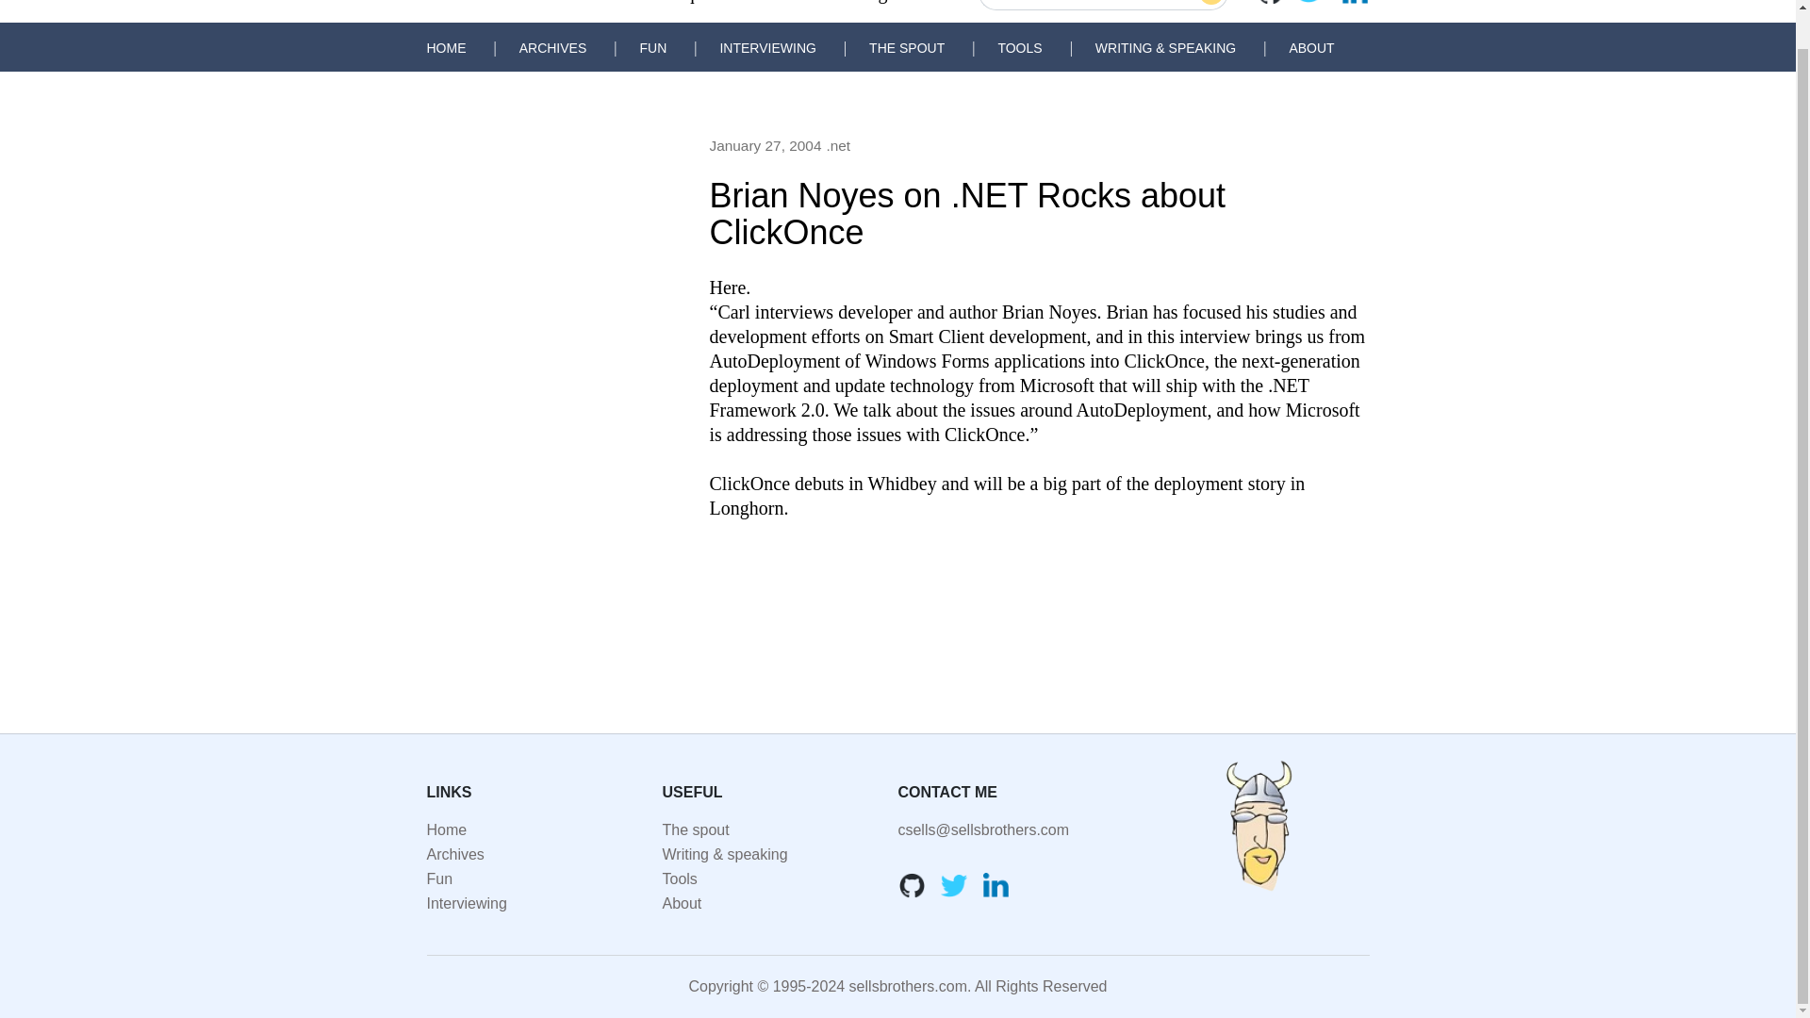 The width and height of the screenshot is (1810, 1018). I want to click on Here, so click(728, 287).